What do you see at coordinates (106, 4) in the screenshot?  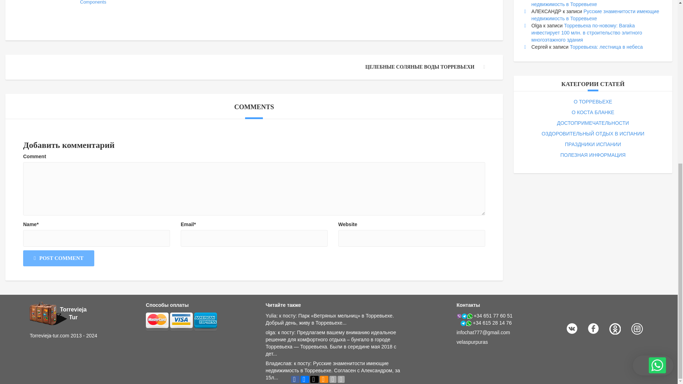 I see `Administrator Components` at bounding box center [106, 4].